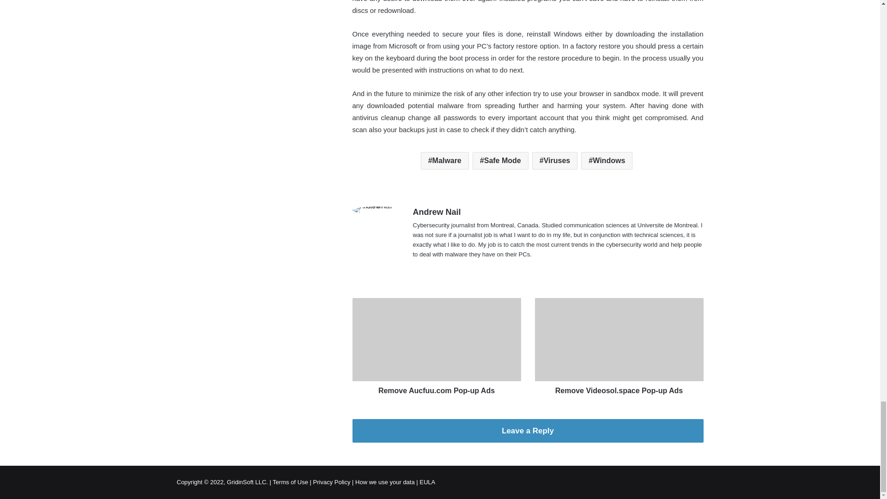  I want to click on Remove Videosol.space Pop-up Ads, so click(619, 389).